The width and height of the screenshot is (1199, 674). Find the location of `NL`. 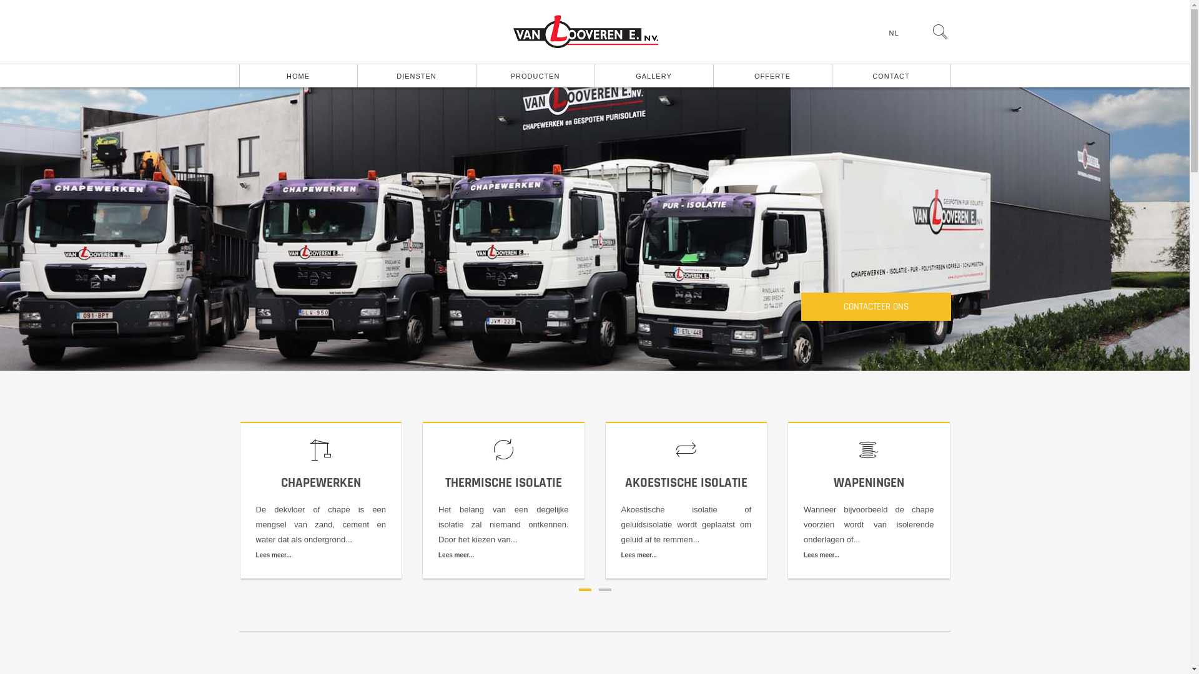

NL is located at coordinates (895, 33).